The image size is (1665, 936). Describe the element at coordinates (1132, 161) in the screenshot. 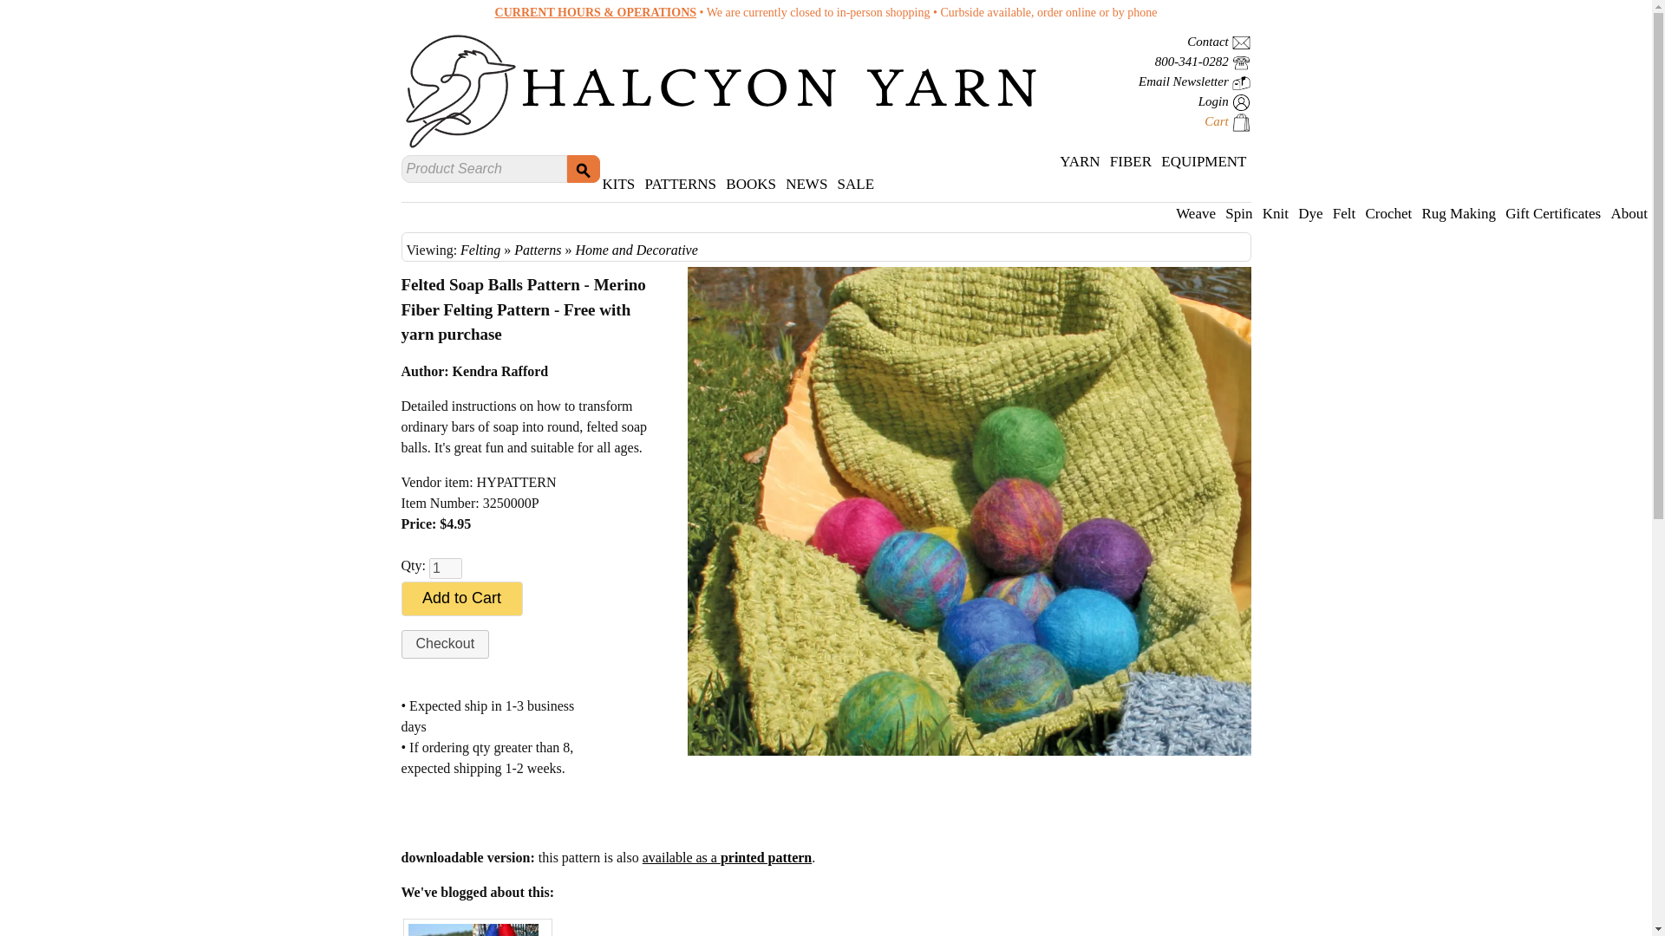

I see `FIBER` at that location.